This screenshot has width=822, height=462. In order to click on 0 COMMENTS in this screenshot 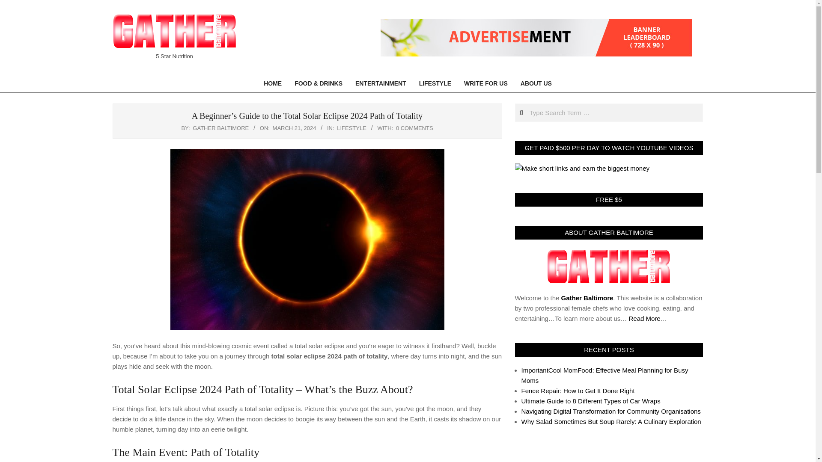, I will do `click(414, 127)`.